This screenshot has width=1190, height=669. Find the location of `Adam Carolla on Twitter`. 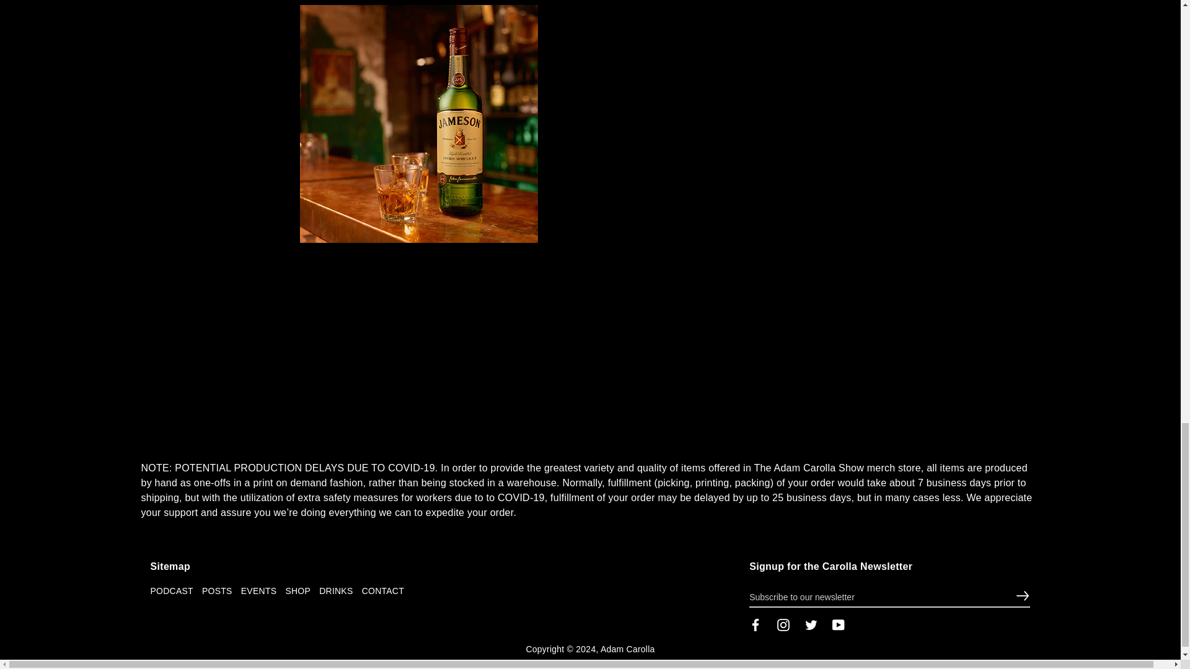

Adam Carolla on Twitter is located at coordinates (811, 624).